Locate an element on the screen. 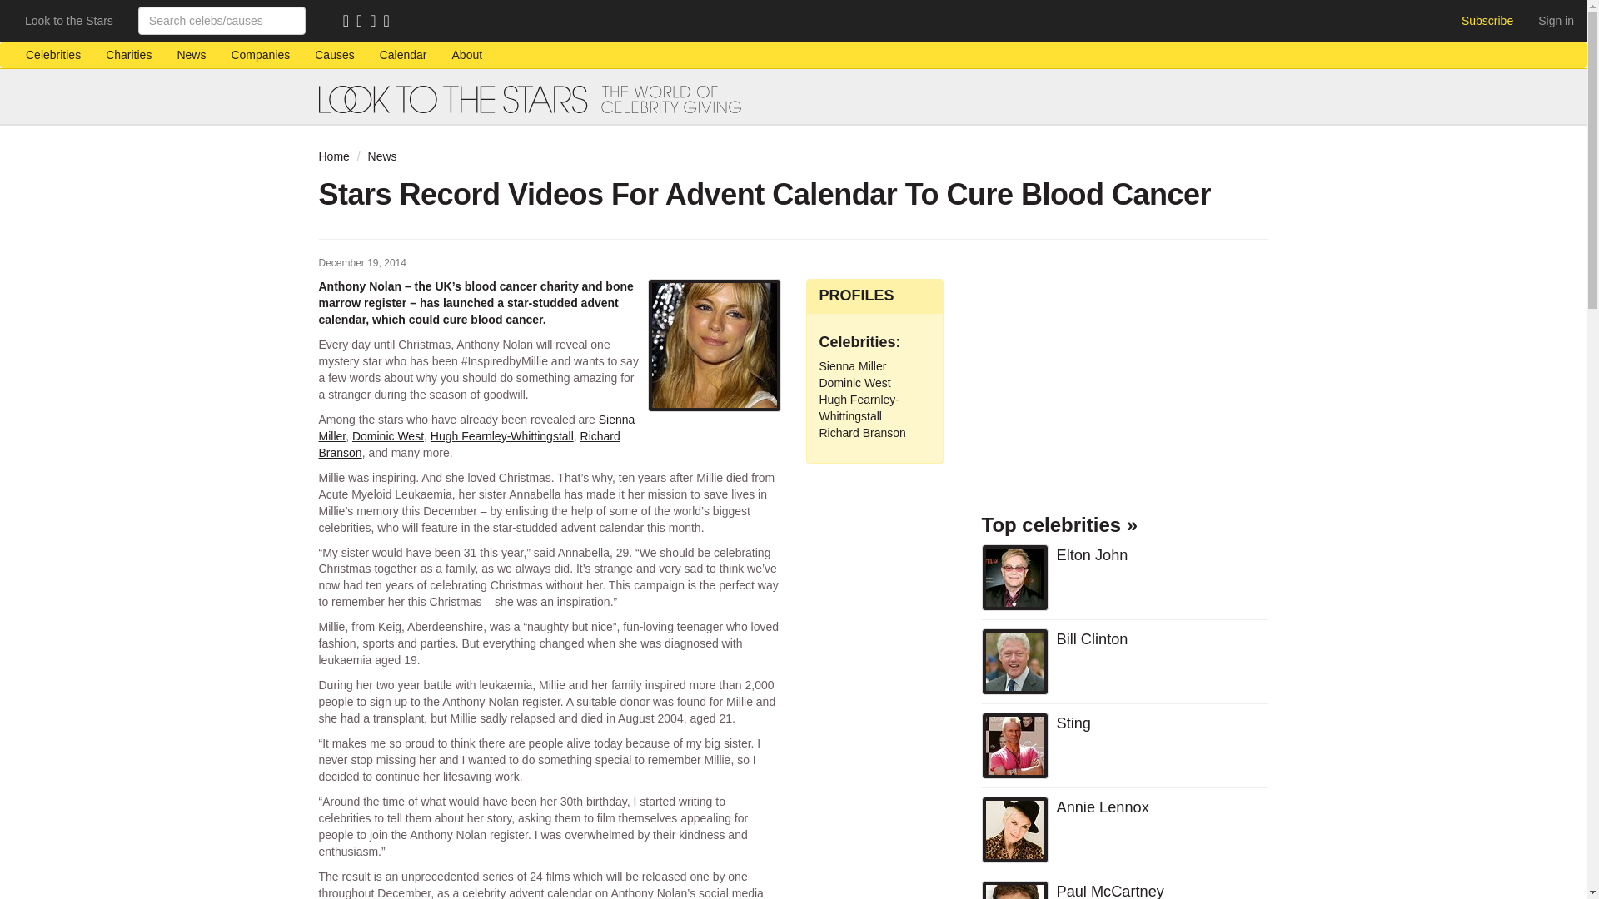 This screenshot has width=1599, height=899. News about celebrities doing good is located at coordinates (191, 55).